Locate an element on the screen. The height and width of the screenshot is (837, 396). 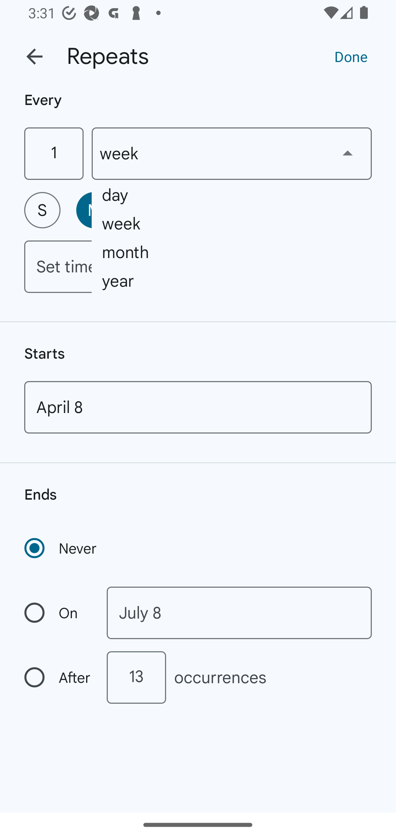
On Recurrence ends on a specific date is located at coordinates (58, 613).